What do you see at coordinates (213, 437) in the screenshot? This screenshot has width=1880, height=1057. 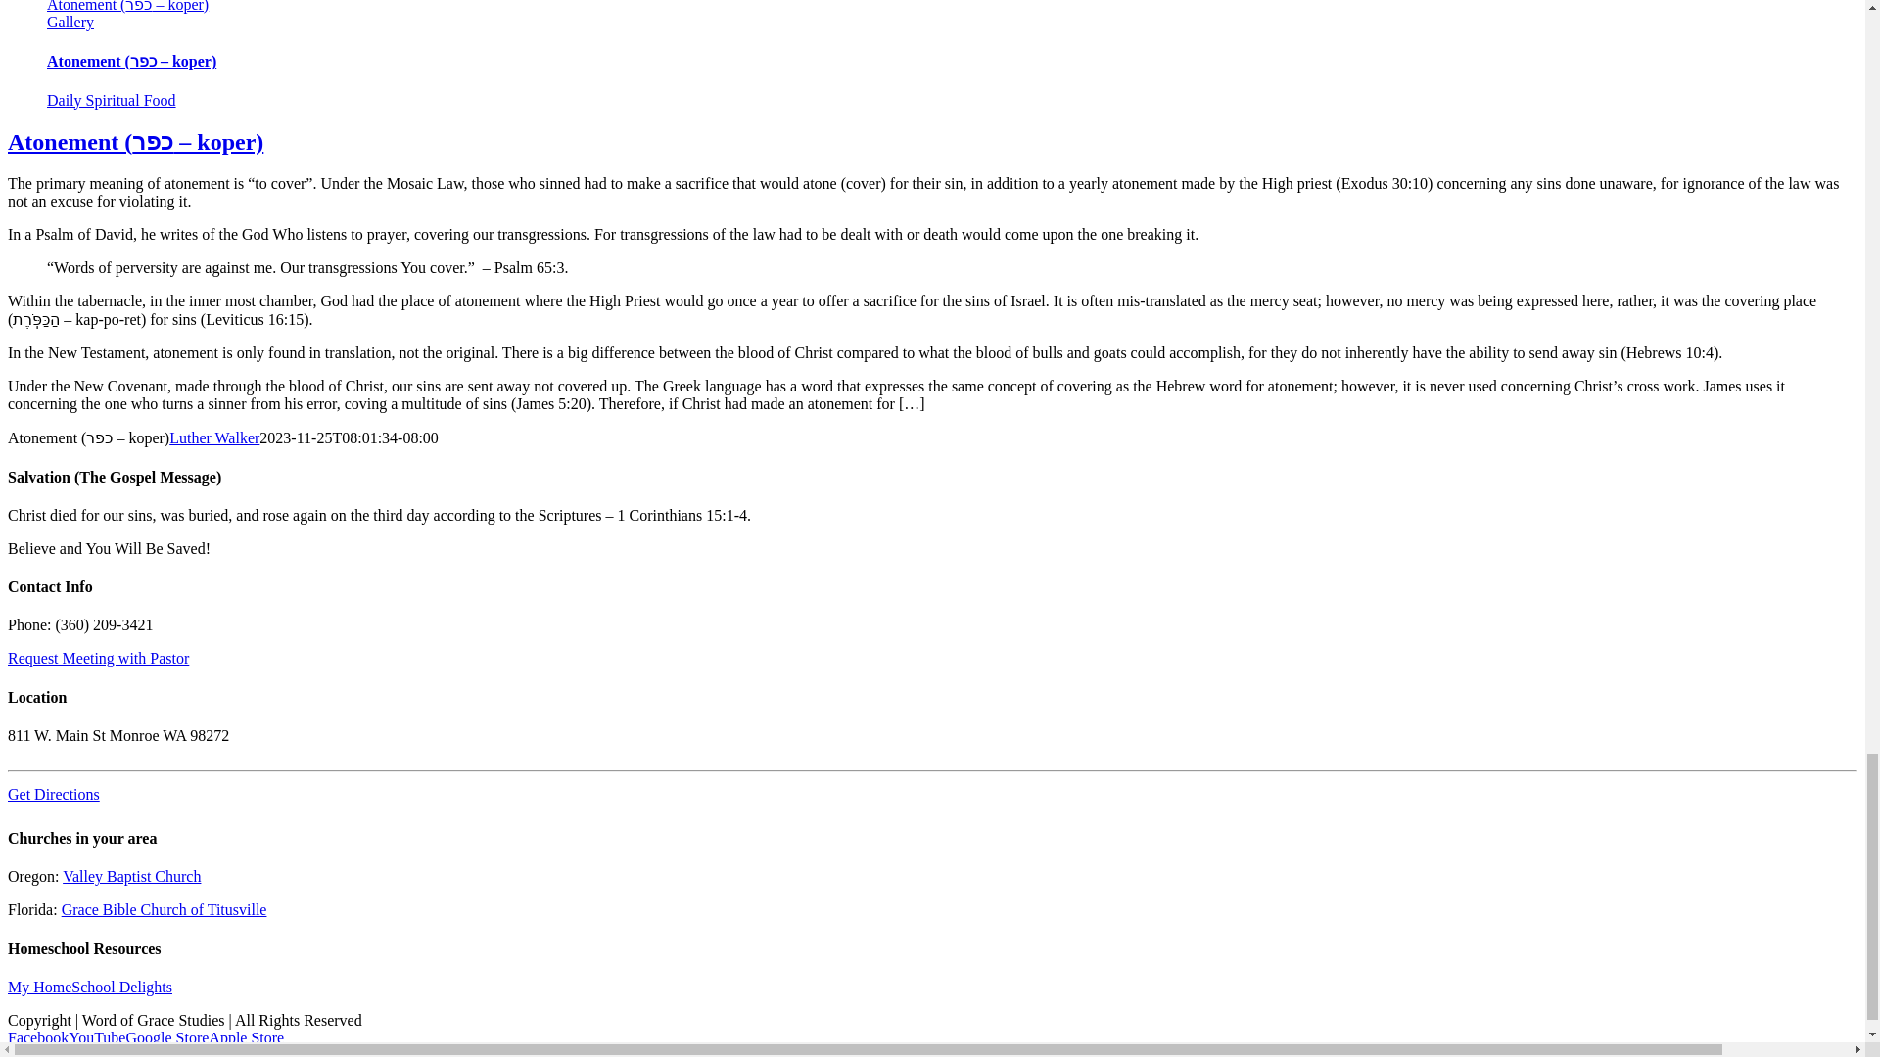 I see `Posts by Luther Walker` at bounding box center [213, 437].